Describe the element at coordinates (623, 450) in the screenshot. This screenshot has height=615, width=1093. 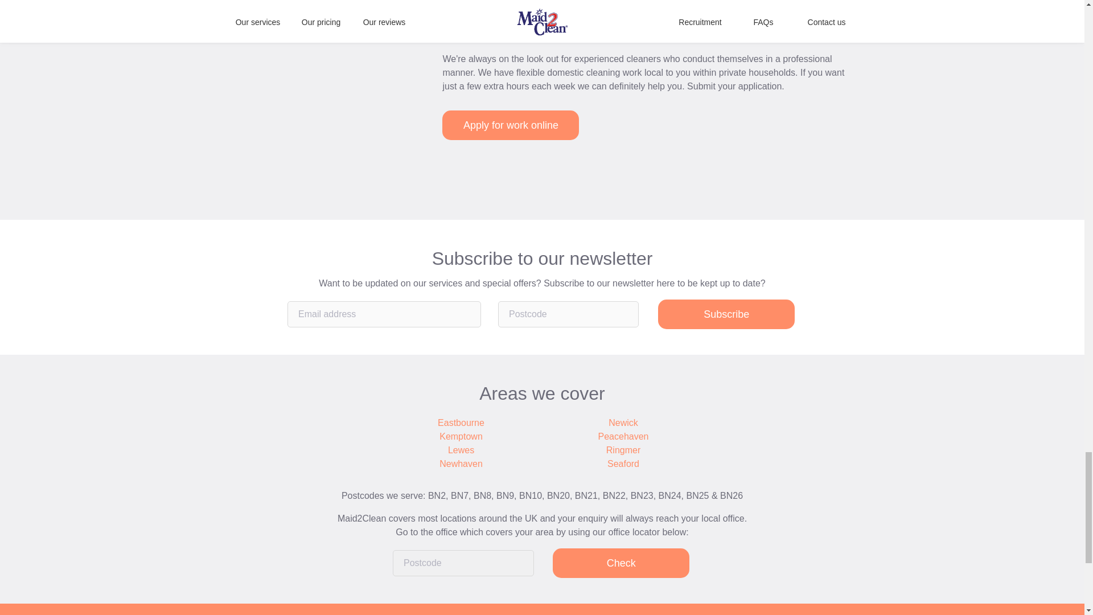
I see `Ringmer` at that location.